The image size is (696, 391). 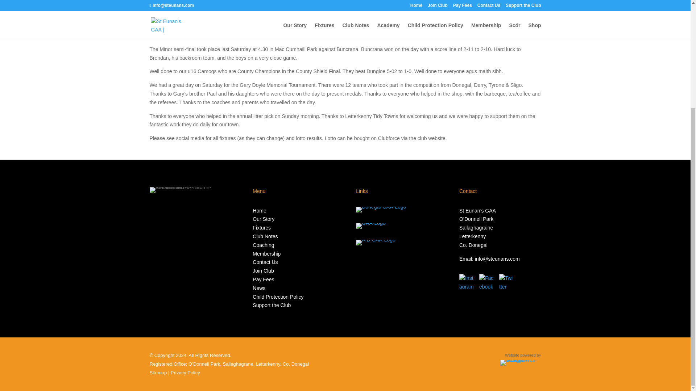 I want to click on Membership, so click(x=266, y=253).